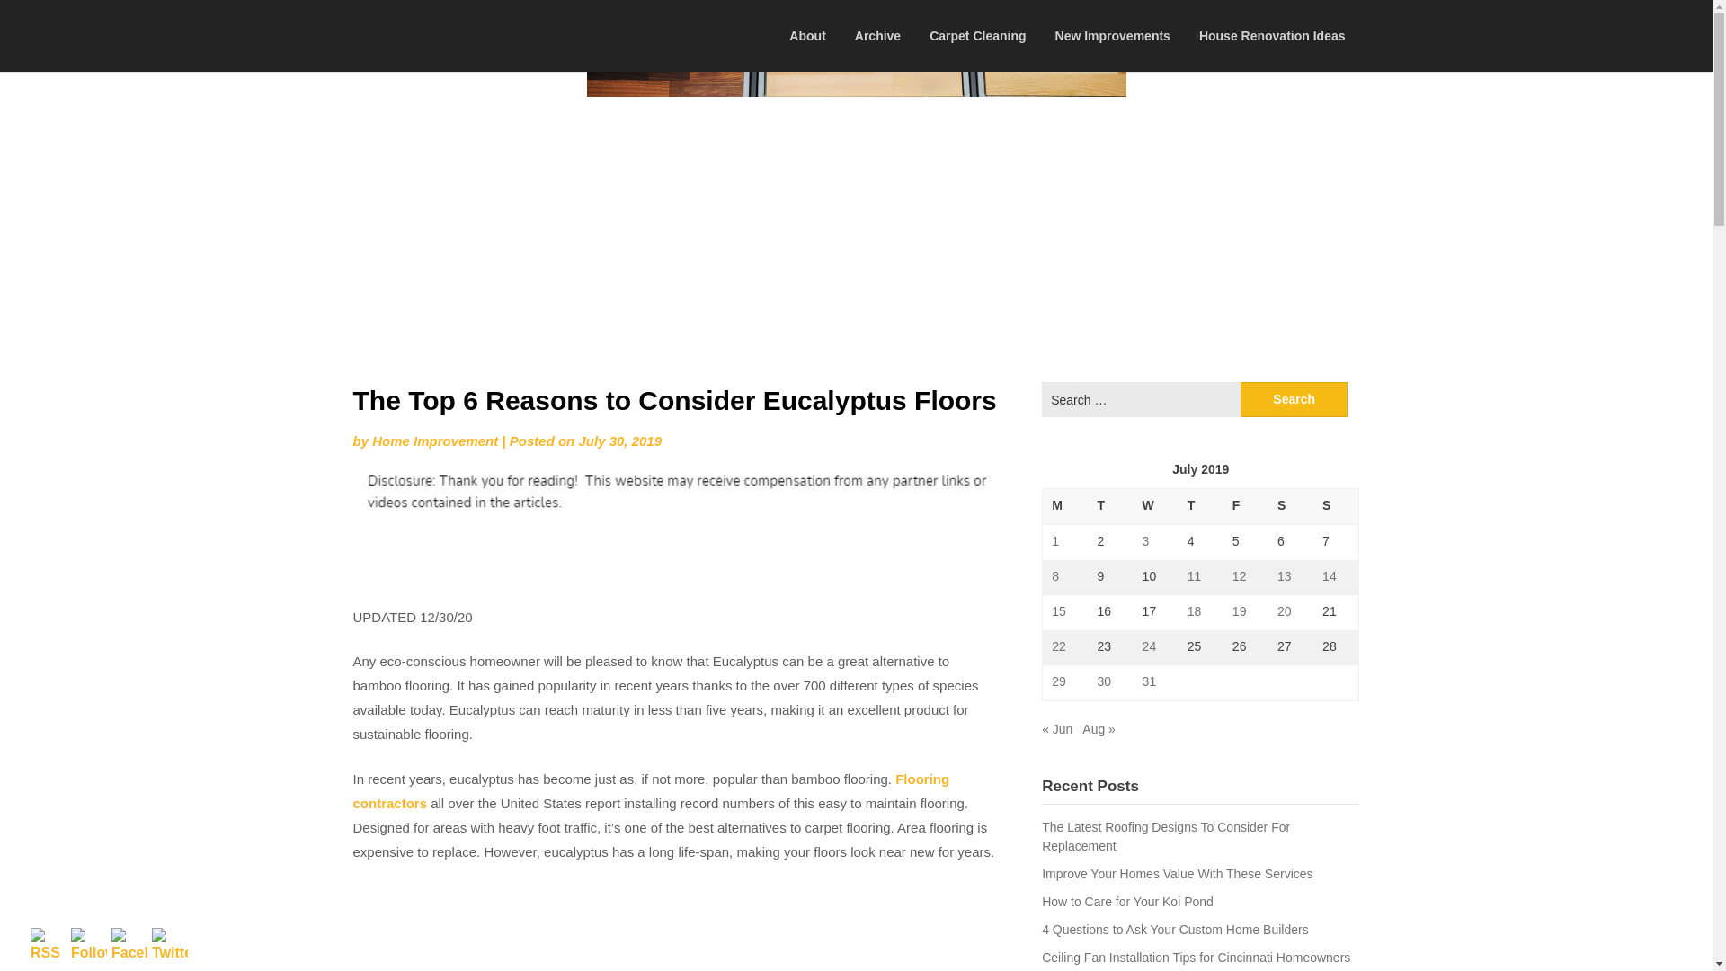 This screenshot has width=1726, height=971. Describe the element at coordinates (877, 36) in the screenshot. I see `Archive` at that location.